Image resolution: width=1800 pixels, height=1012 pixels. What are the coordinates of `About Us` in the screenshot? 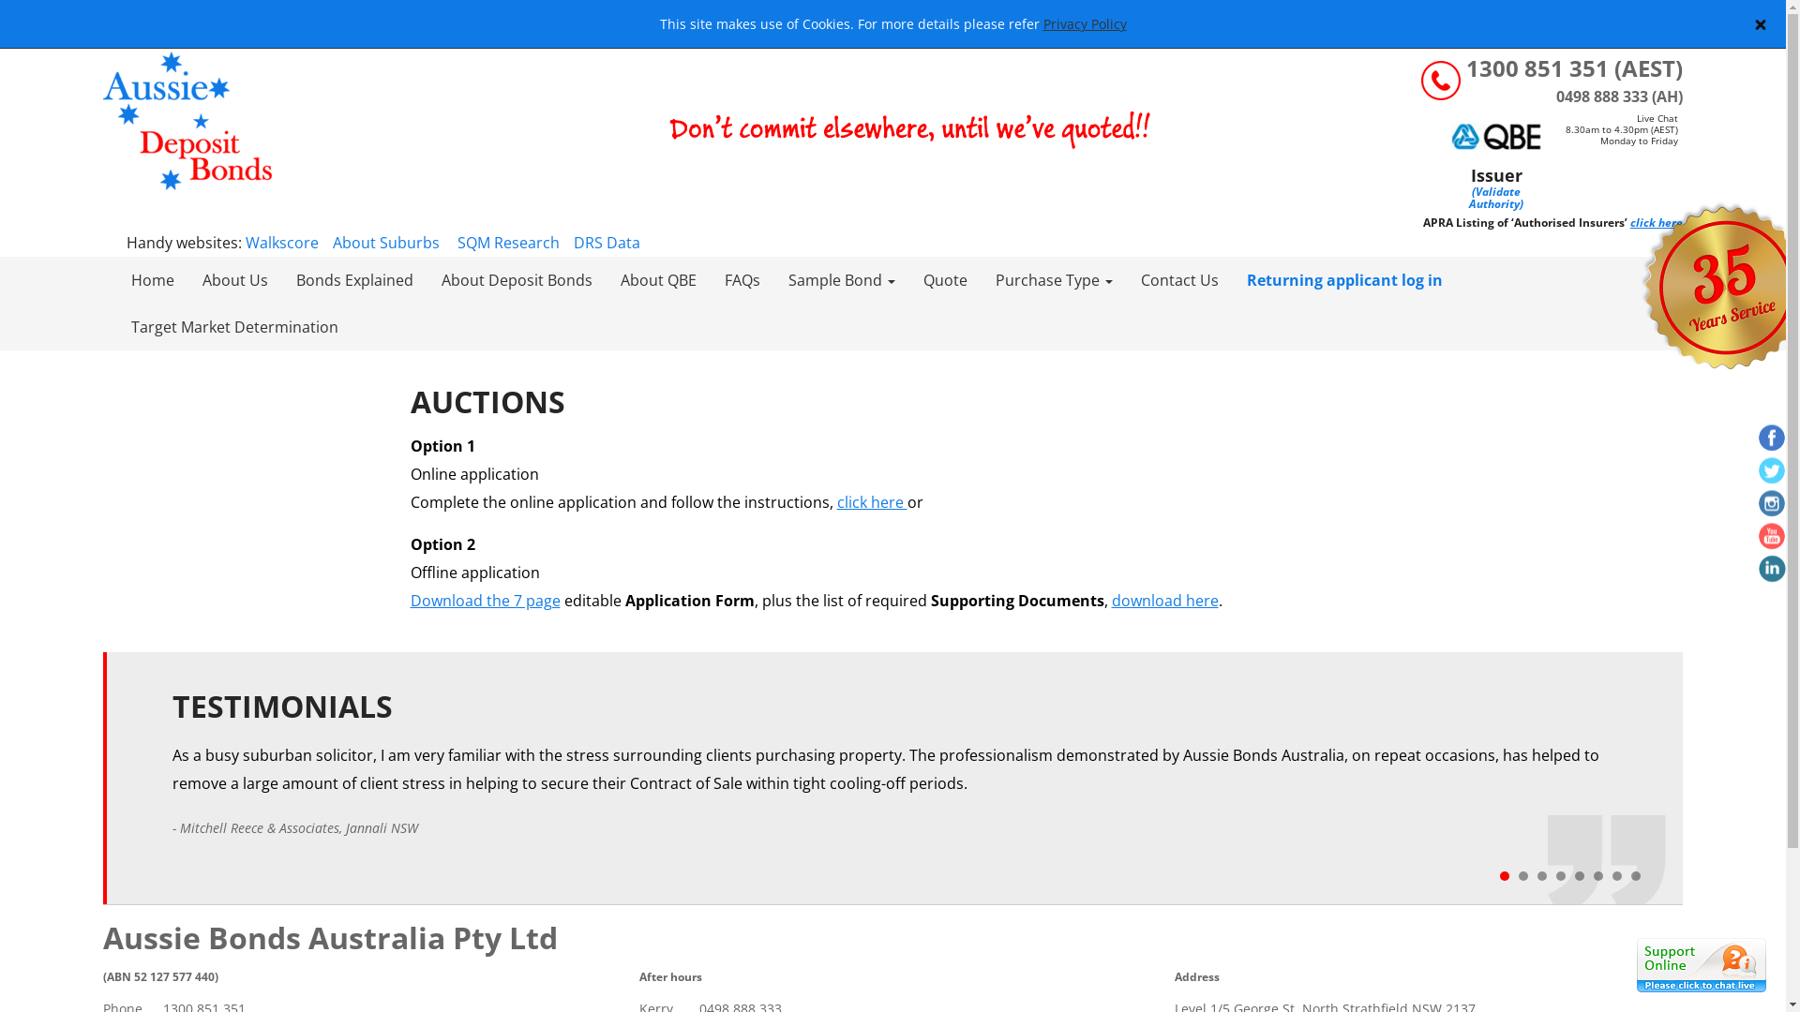 It's located at (235, 280).